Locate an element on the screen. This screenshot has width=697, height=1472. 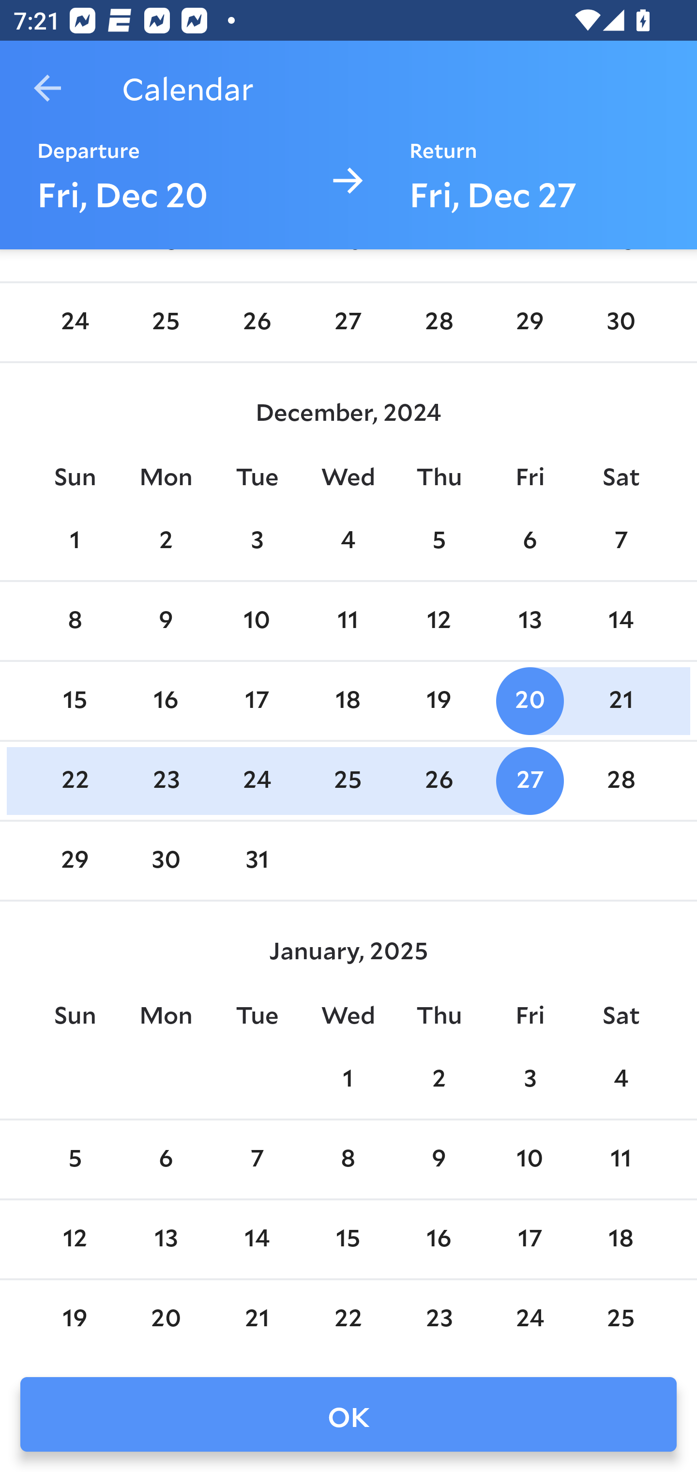
12 is located at coordinates (439, 621).